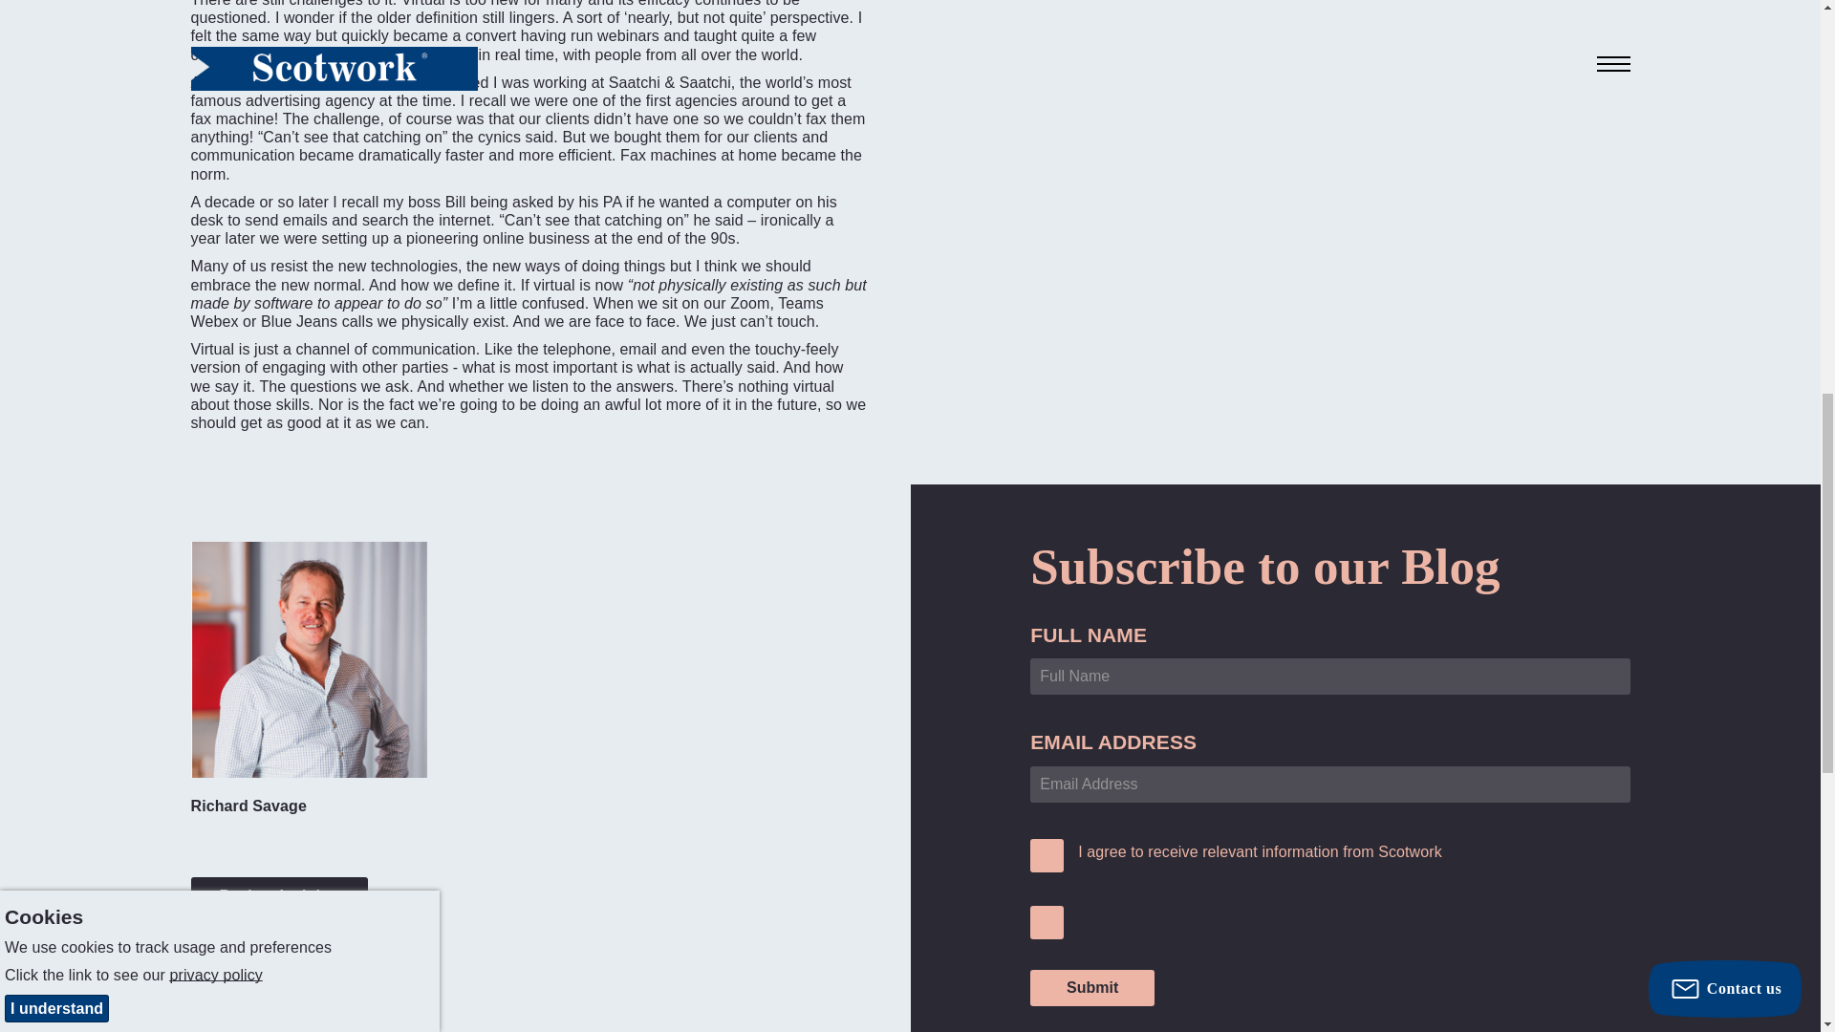 Image resolution: width=1835 pixels, height=1032 pixels. Describe the element at coordinates (1091, 988) in the screenshot. I see `Submit` at that location.